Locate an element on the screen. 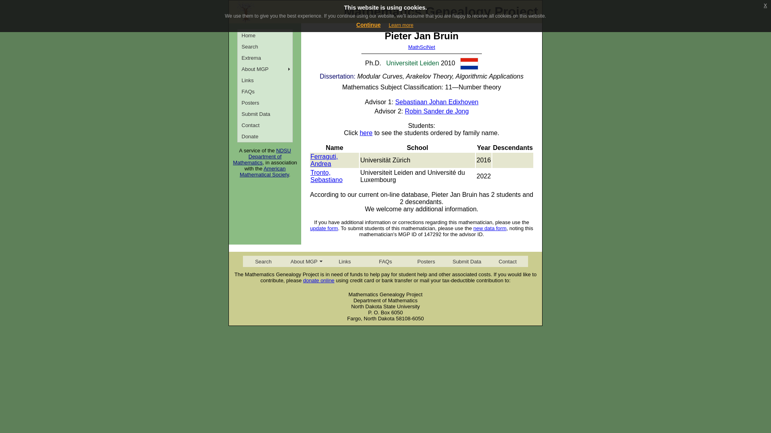 This screenshot has width=771, height=433. Contact is located at coordinates (265, 125).